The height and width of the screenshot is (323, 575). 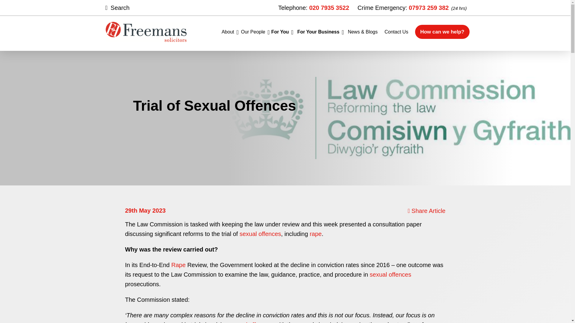 I want to click on Our People, so click(x=253, y=32).